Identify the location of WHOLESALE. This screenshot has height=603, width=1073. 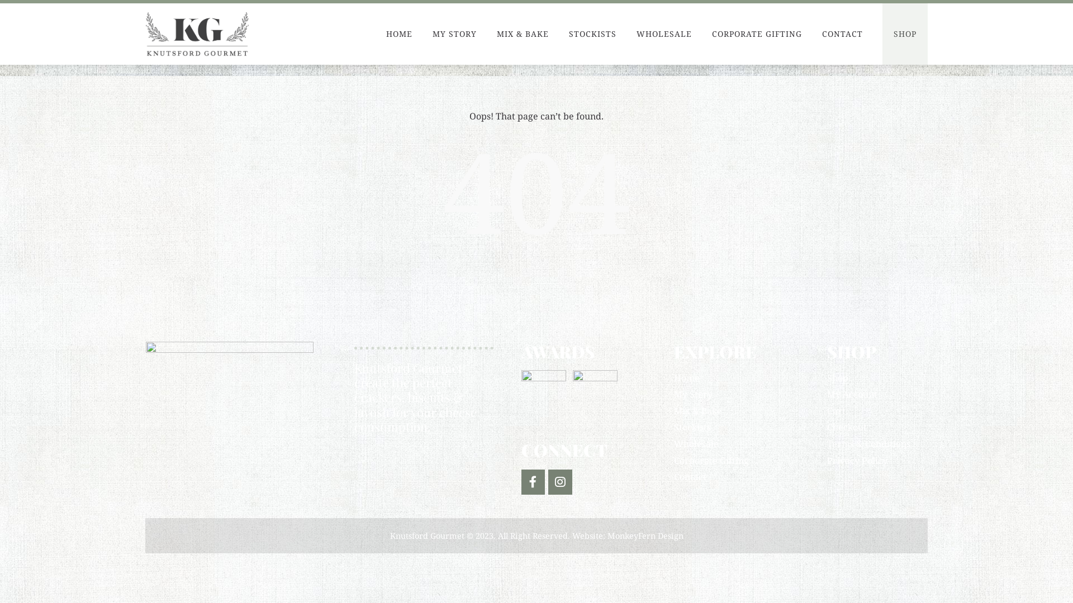
(664, 34).